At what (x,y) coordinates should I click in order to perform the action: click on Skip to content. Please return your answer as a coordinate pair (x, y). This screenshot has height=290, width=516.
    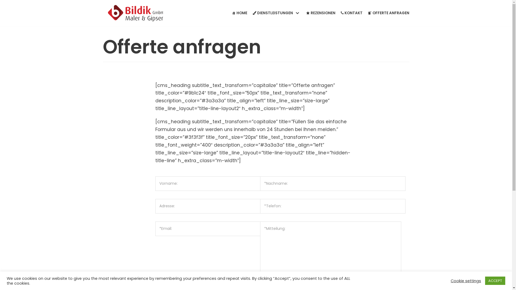
    Looking at the image, I should click on (5, 11).